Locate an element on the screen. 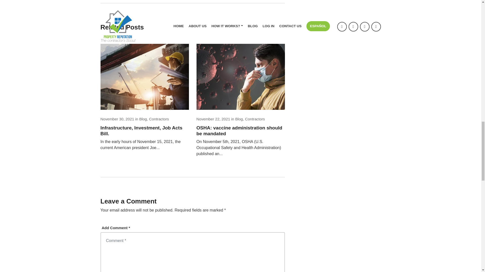  Contractors is located at coordinates (159, 119).